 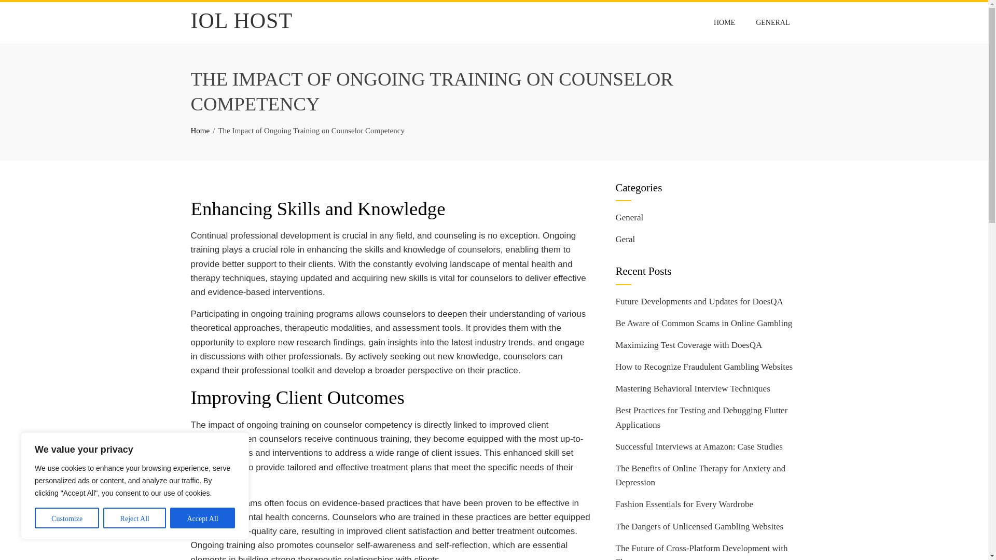 What do you see at coordinates (242, 21) in the screenshot?
I see `IOL HOST` at bounding box center [242, 21].